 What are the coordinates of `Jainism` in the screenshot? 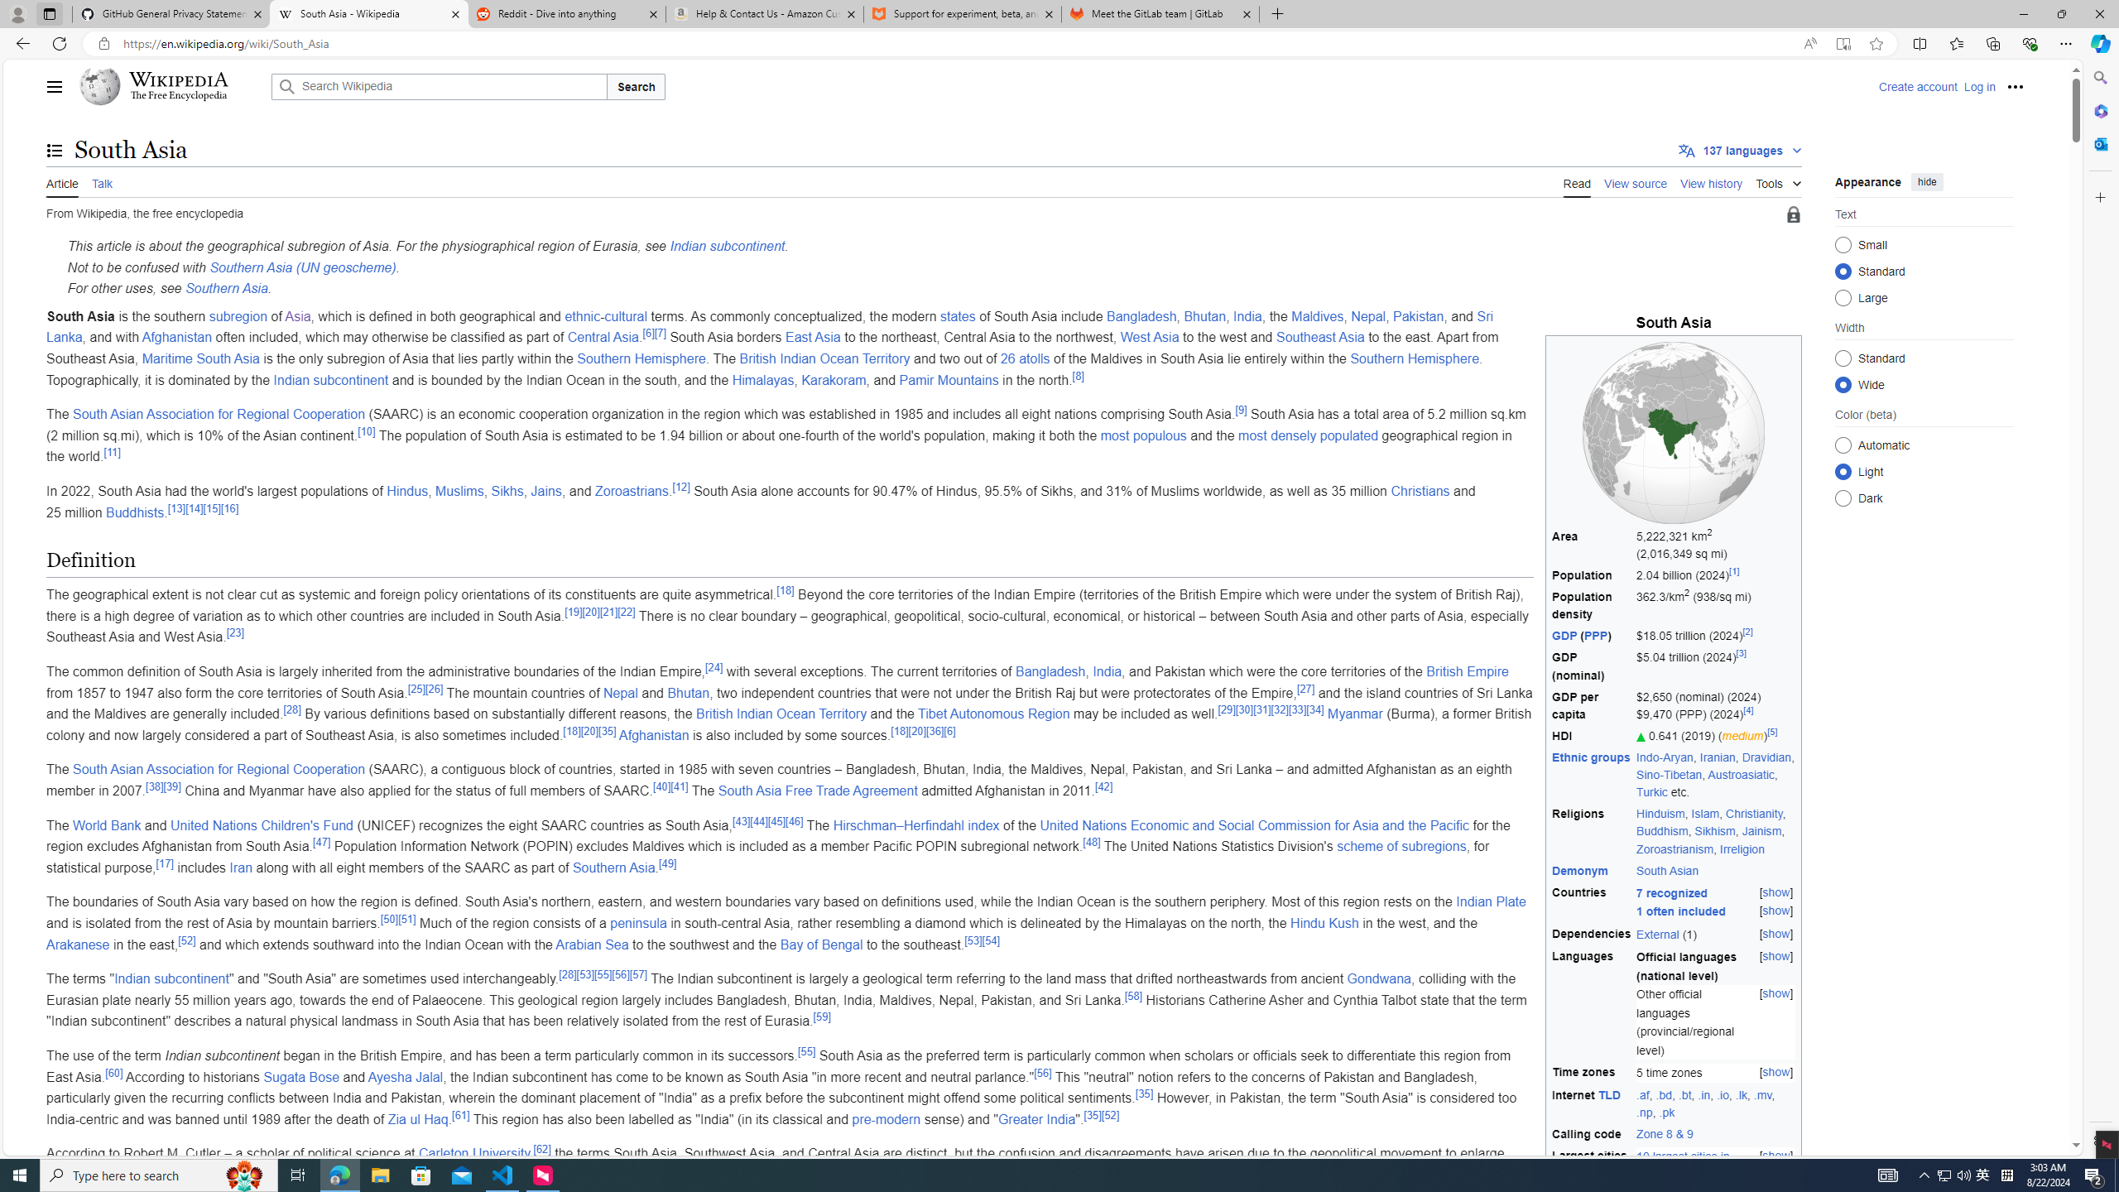 It's located at (1761, 831).